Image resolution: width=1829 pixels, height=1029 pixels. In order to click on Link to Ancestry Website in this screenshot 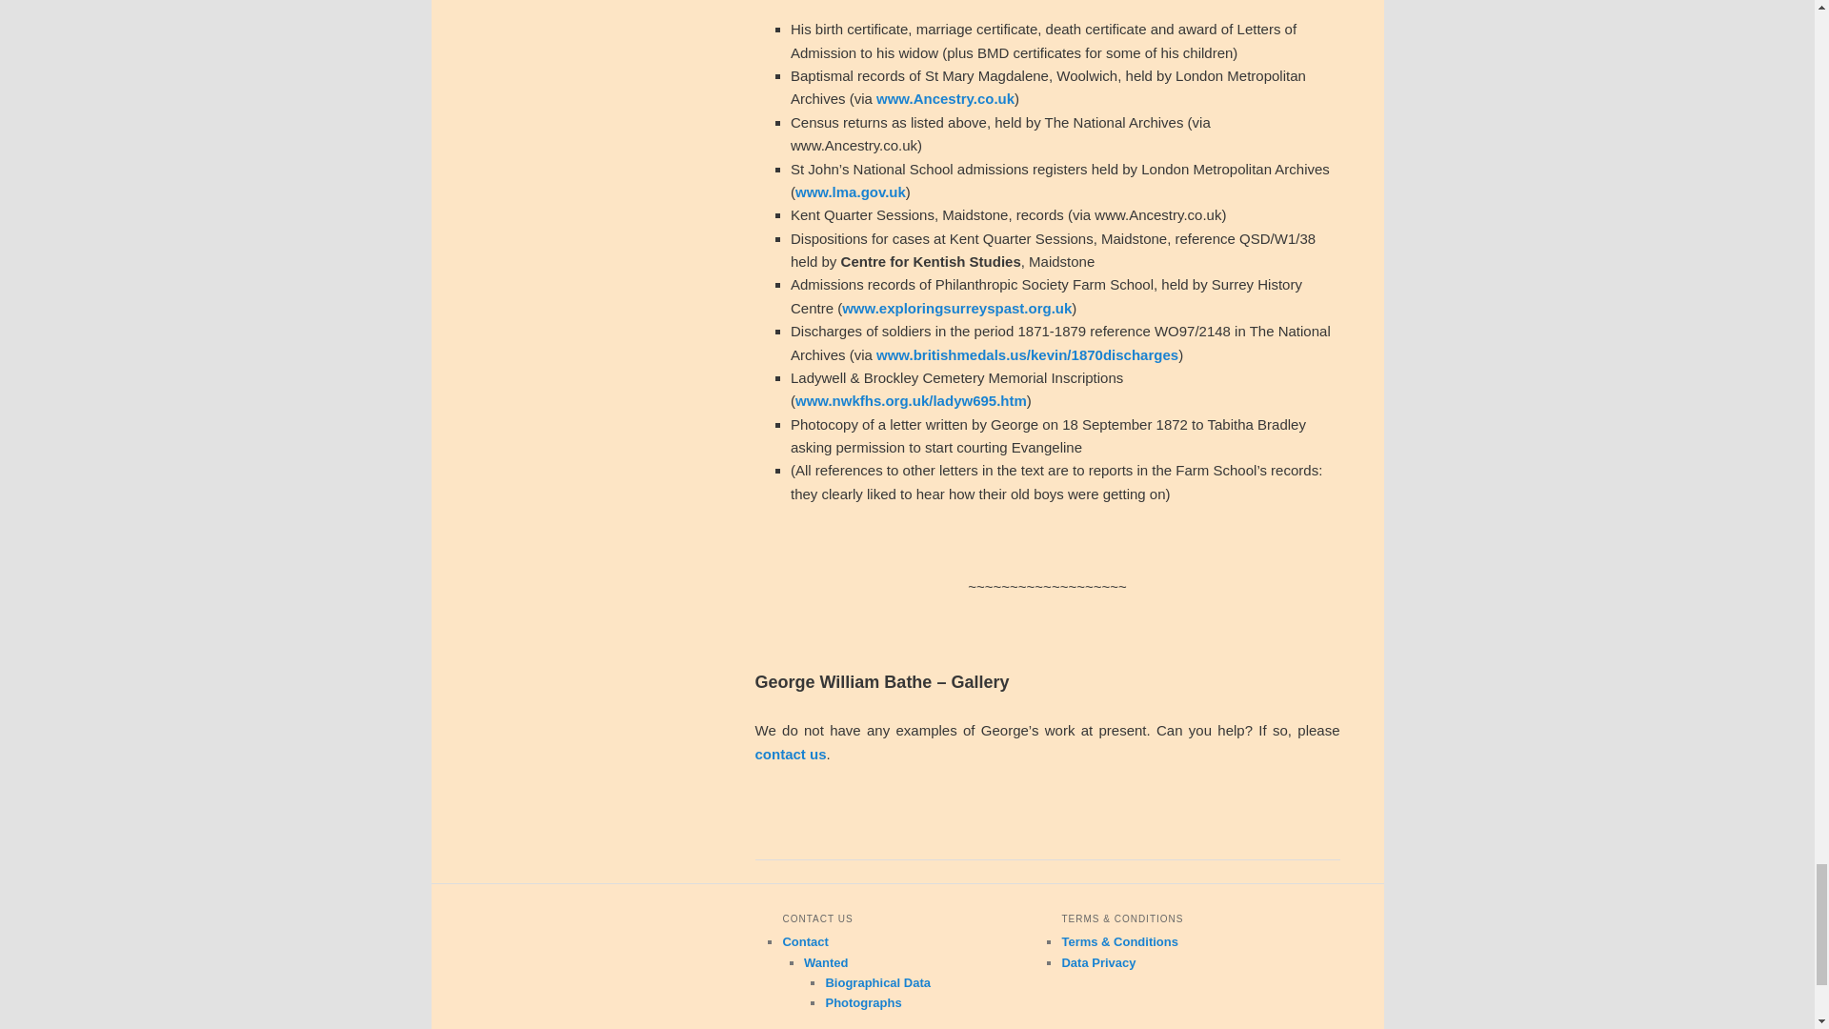, I will do `click(945, 99)`.